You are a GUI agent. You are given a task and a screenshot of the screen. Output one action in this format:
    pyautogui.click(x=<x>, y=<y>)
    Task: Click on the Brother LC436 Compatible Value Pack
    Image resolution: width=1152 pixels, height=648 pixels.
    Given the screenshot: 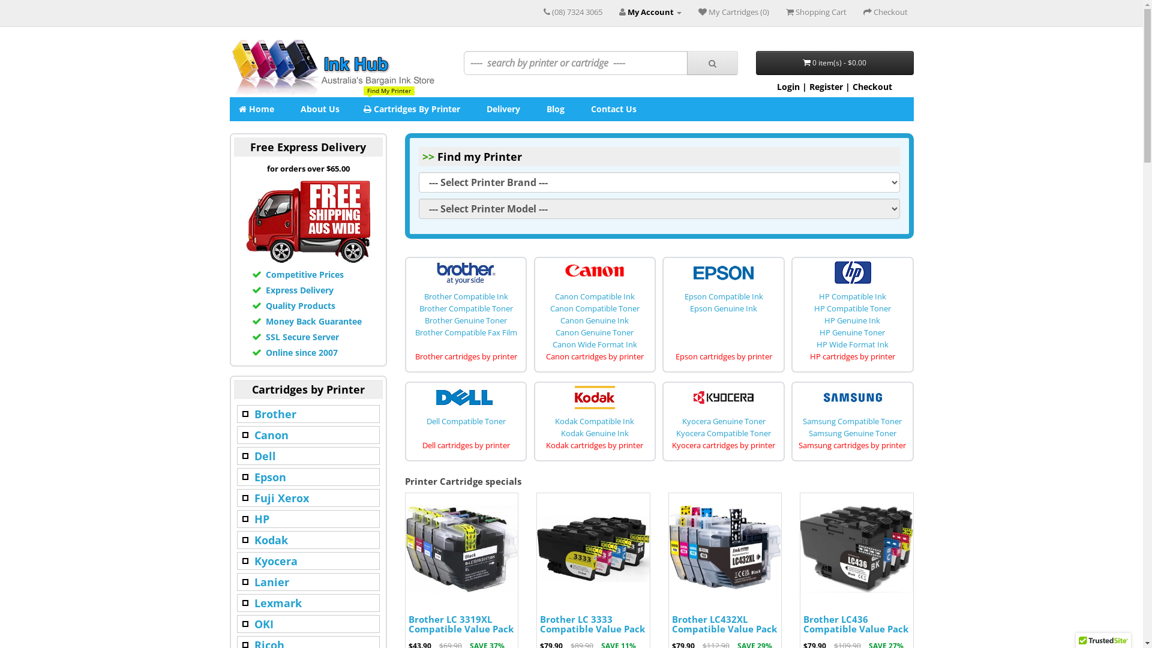 What is the action you would take?
    pyautogui.click(x=856, y=624)
    